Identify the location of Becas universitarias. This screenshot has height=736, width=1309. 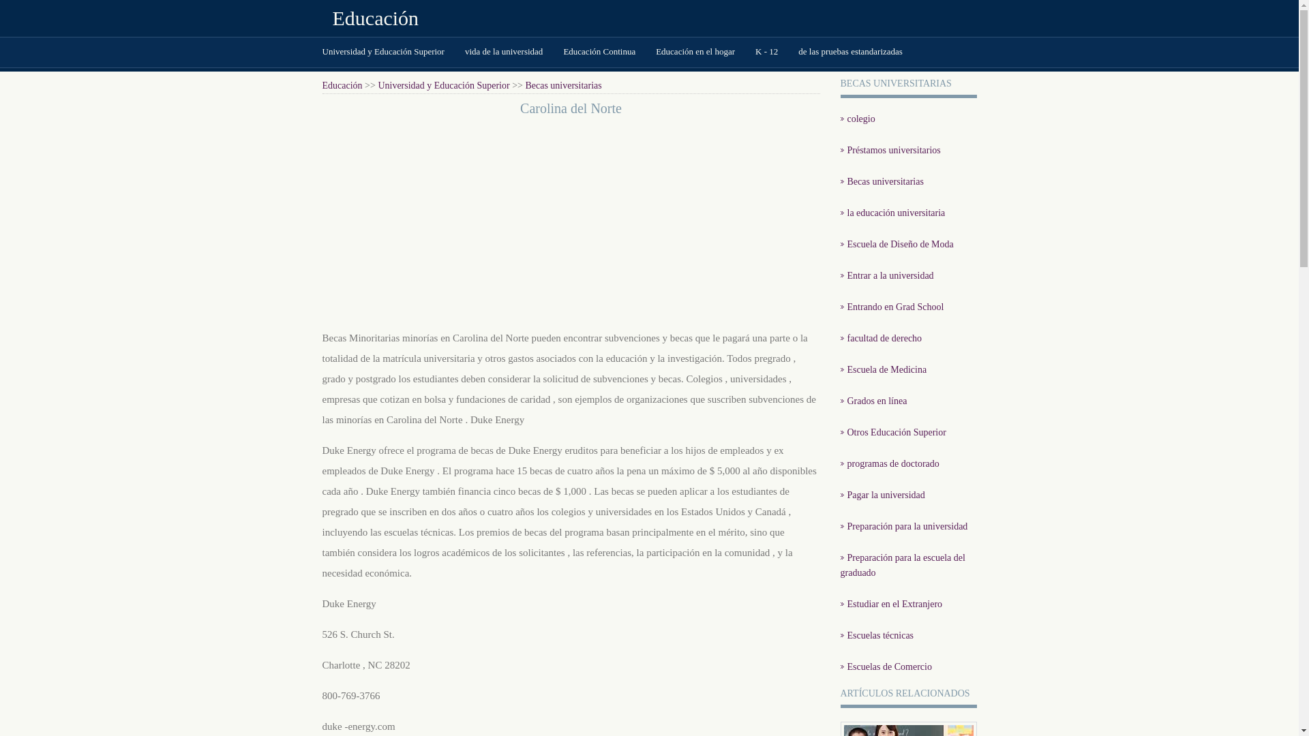
(882, 181).